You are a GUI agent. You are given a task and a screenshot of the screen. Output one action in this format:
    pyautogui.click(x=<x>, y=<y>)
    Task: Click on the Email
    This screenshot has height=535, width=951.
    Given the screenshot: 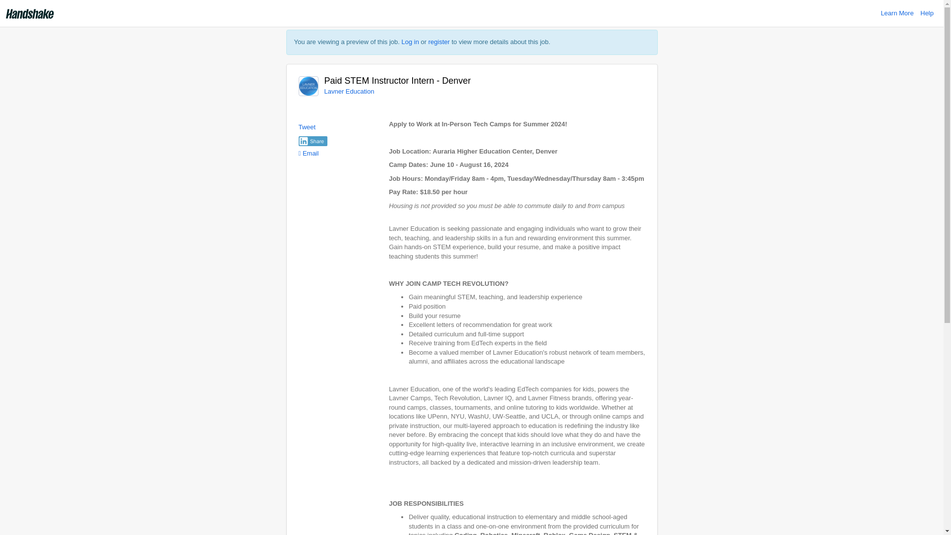 What is the action you would take?
    pyautogui.click(x=308, y=154)
    